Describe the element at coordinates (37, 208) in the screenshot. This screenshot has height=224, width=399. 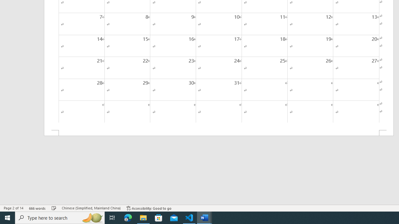
I see `Word Count 666 words` at that location.